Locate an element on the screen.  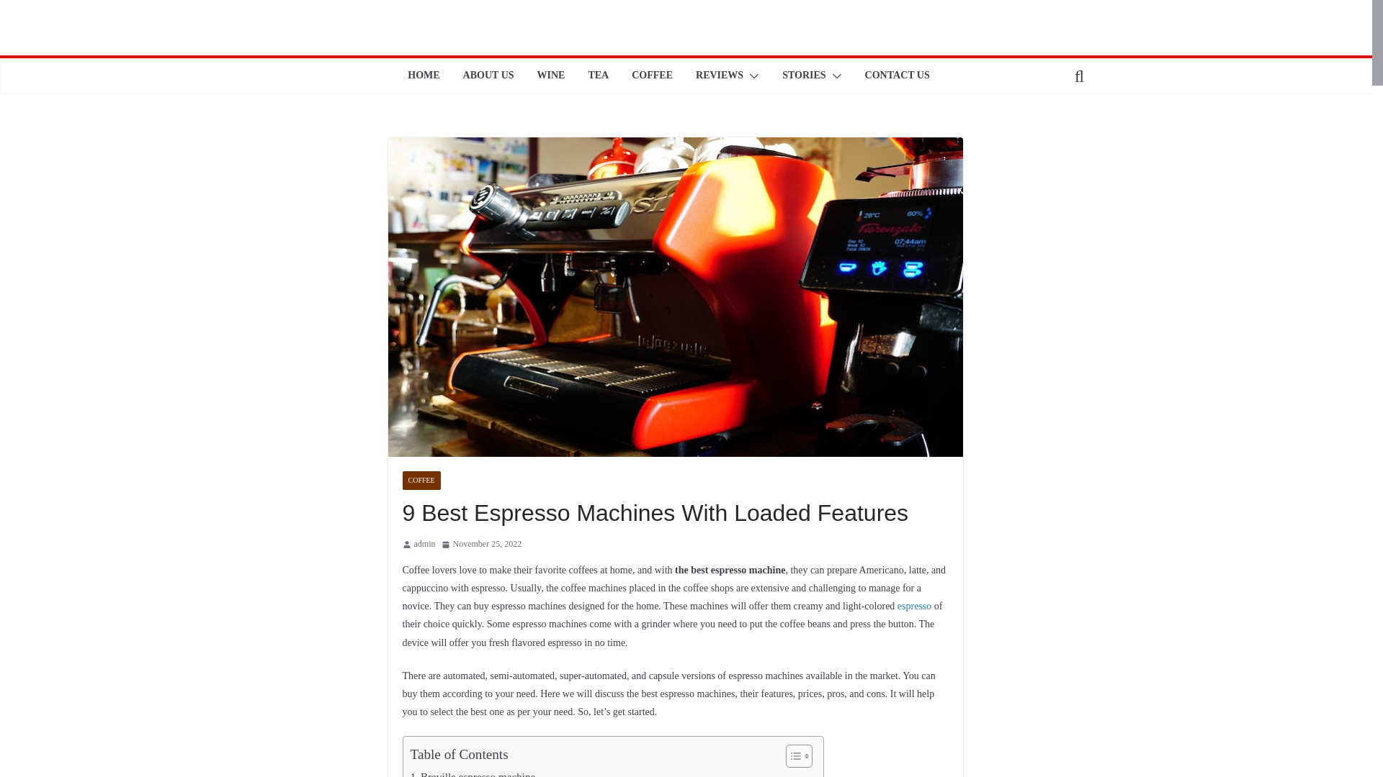
COFFEE is located at coordinates (652, 76).